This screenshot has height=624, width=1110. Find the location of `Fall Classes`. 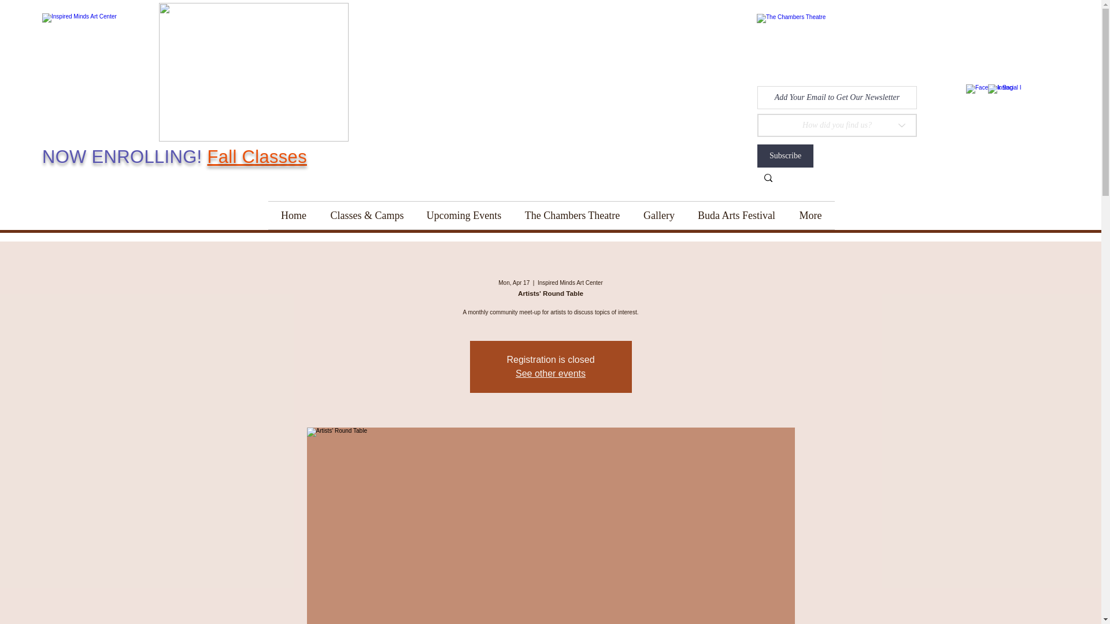

Fall Classes is located at coordinates (257, 157).